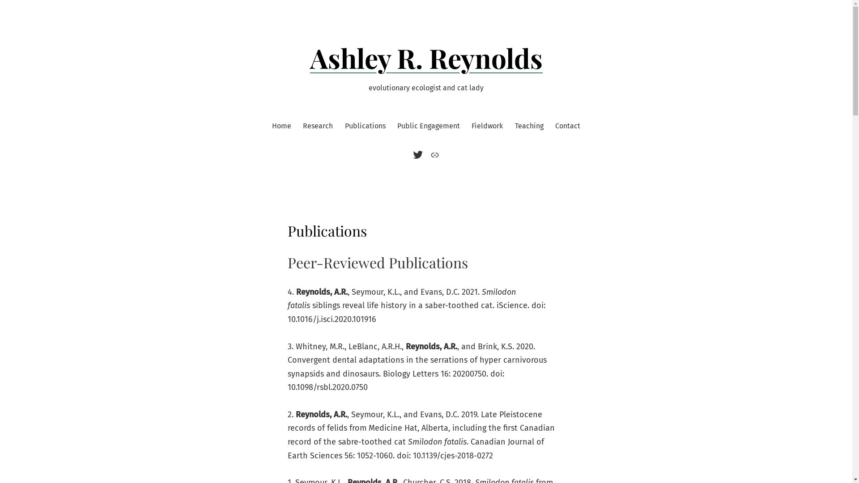  Describe the element at coordinates (487, 126) in the screenshot. I see `Fieldwork` at that location.